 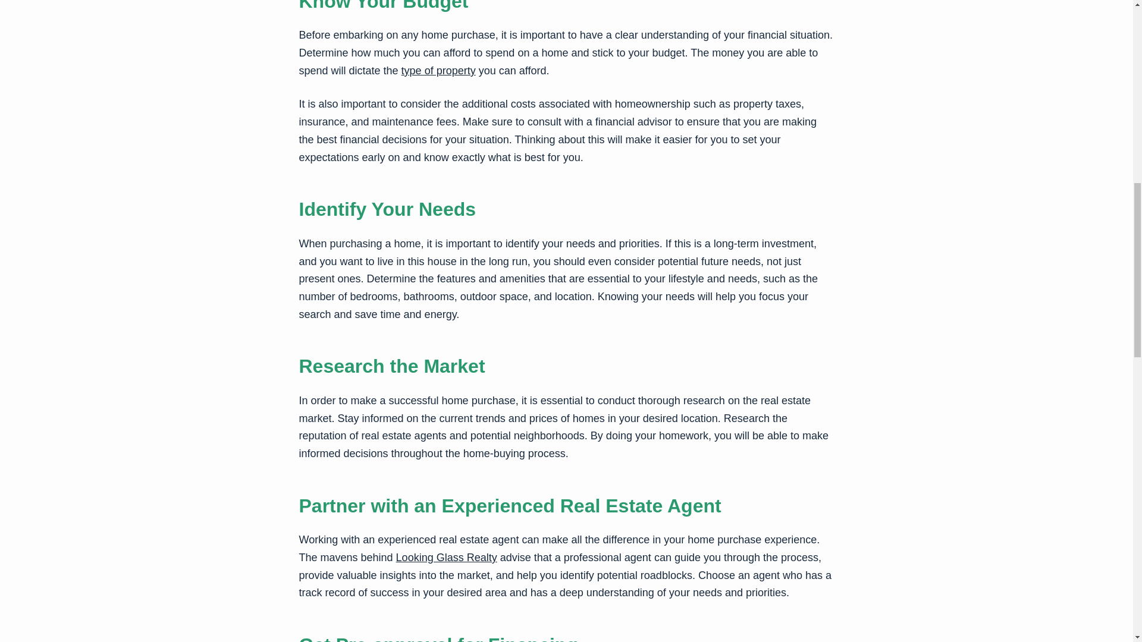 What do you see at coordinates (439, 70) in the screenshot?
I see `type of property` at bounding box center [439, 70].